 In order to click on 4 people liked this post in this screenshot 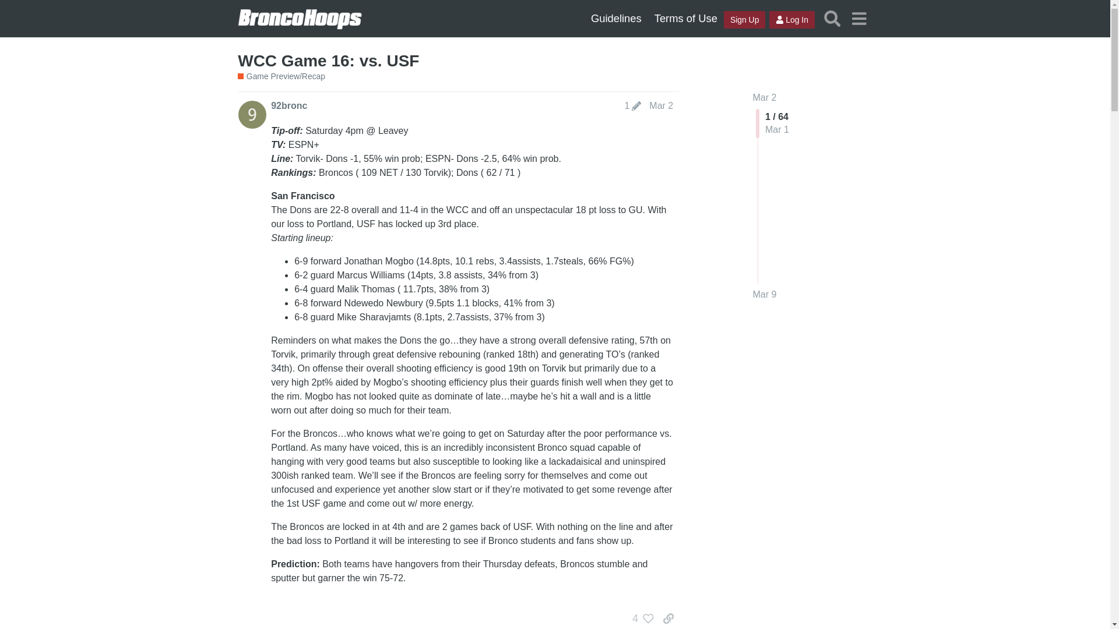, I will do `click(640, 619)`.